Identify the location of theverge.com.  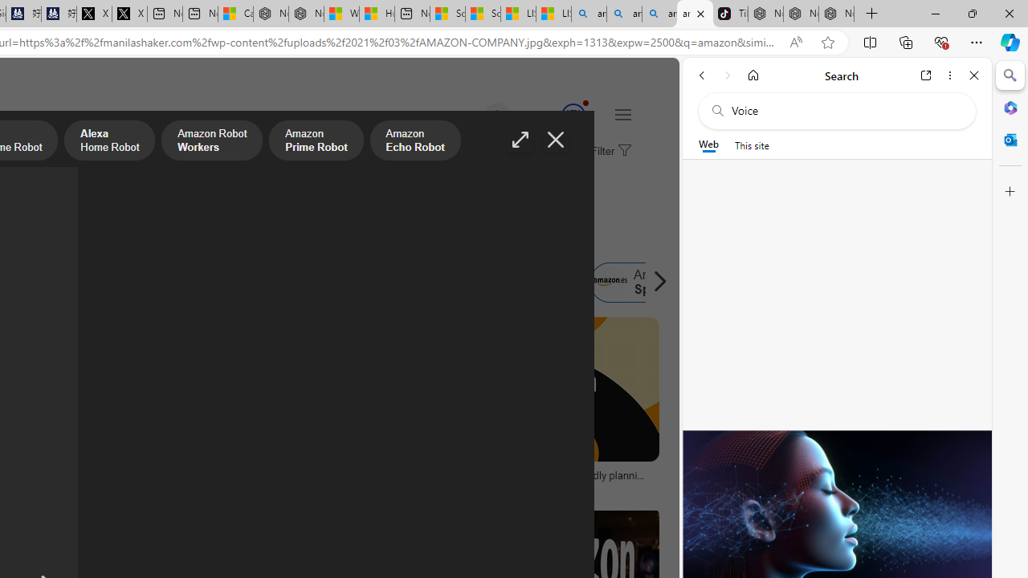
(482, 486).